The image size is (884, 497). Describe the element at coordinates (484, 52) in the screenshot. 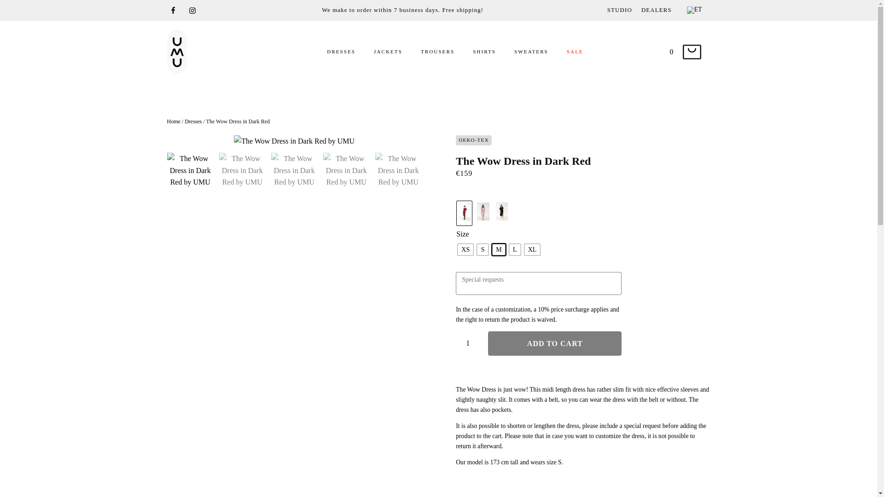

I see `SHIRTS` at that location.